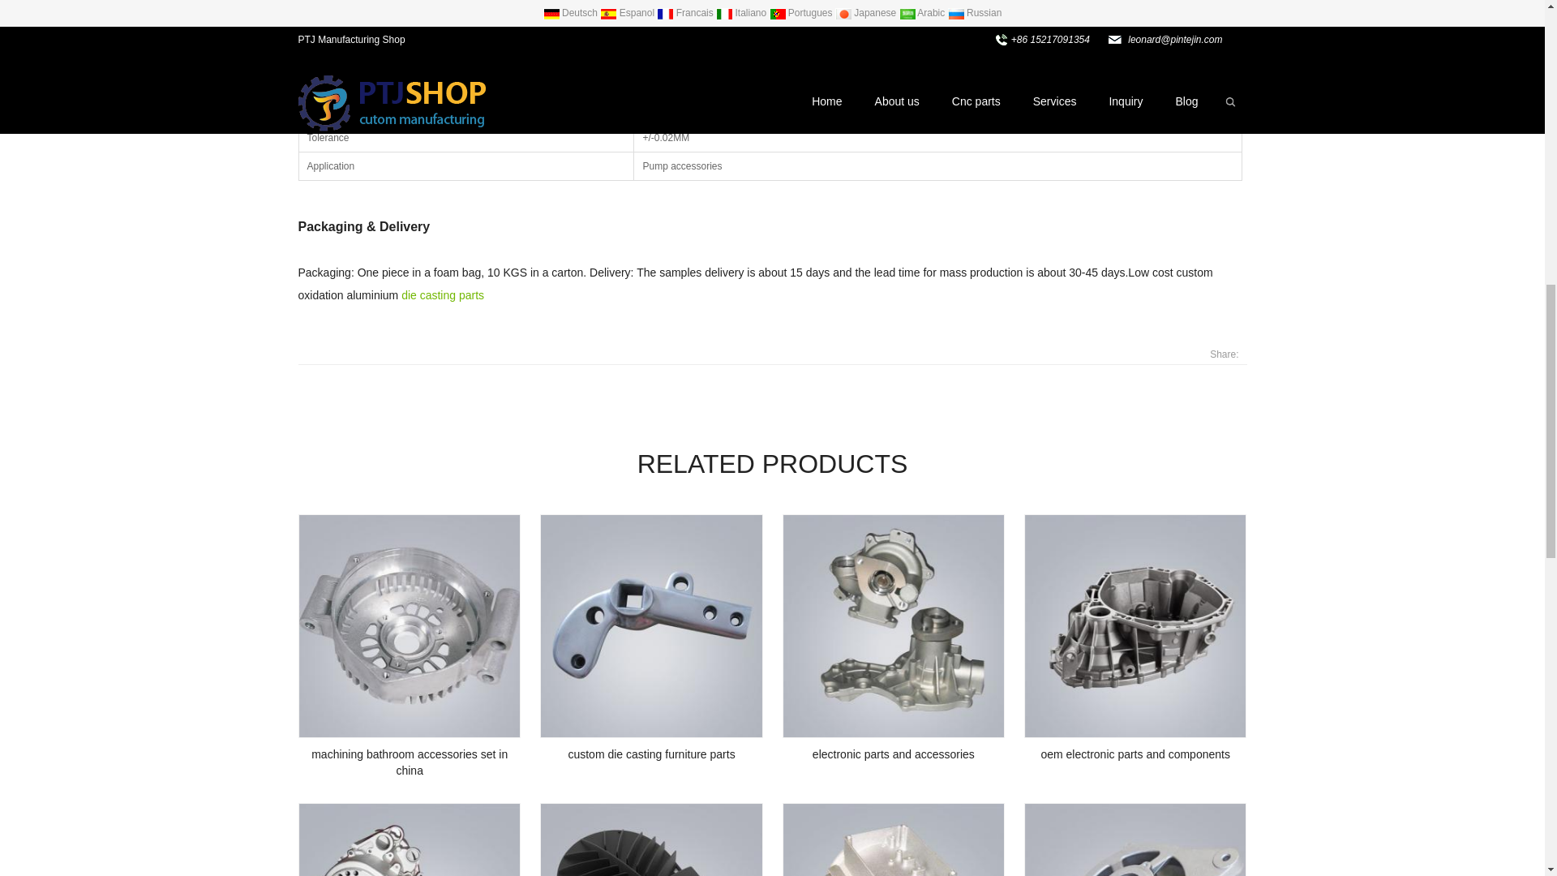 This screenshot has height=876, width=1557. What do you see at coordinates (894, 626) in the screenshot?
I see `electronic parts and accessories` at bounding box center [894, 626].